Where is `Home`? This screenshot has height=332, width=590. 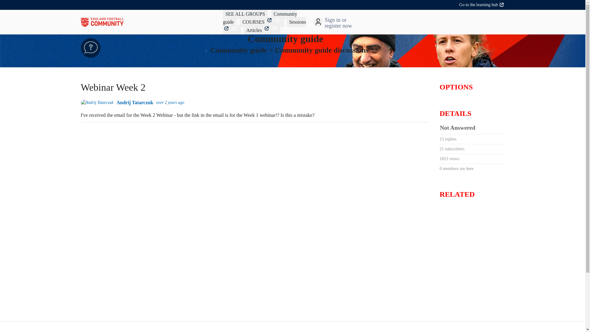
Home is located at coordinates (151, 22).